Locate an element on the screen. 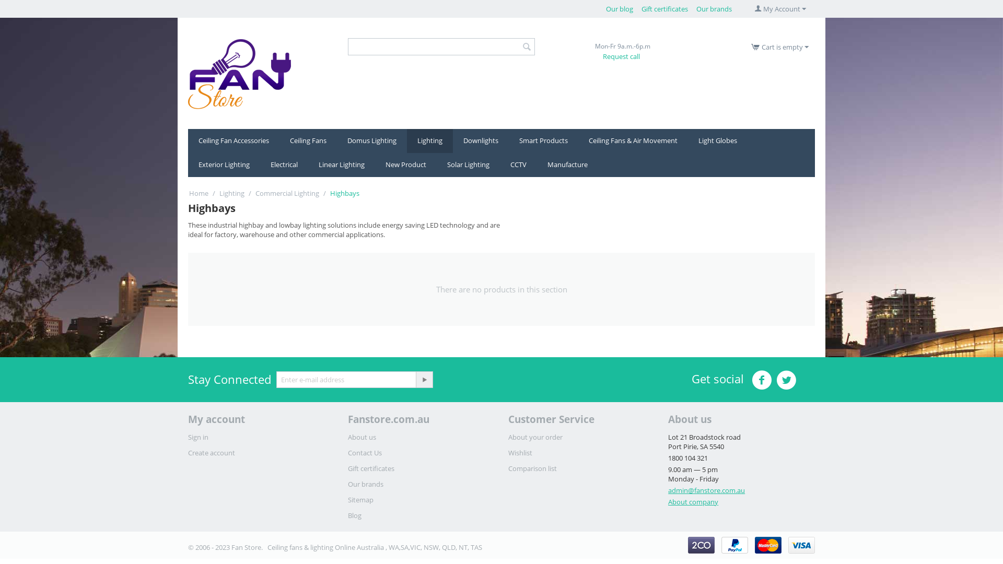 The image size is (1003, 564). Ceiling Fan Accessories is located at coordinates (234, 141).